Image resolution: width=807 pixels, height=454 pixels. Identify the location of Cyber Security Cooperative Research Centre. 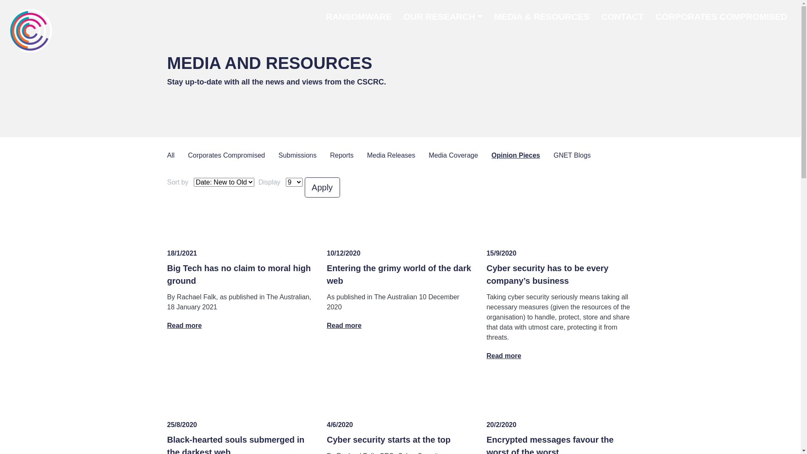
(31, 31).